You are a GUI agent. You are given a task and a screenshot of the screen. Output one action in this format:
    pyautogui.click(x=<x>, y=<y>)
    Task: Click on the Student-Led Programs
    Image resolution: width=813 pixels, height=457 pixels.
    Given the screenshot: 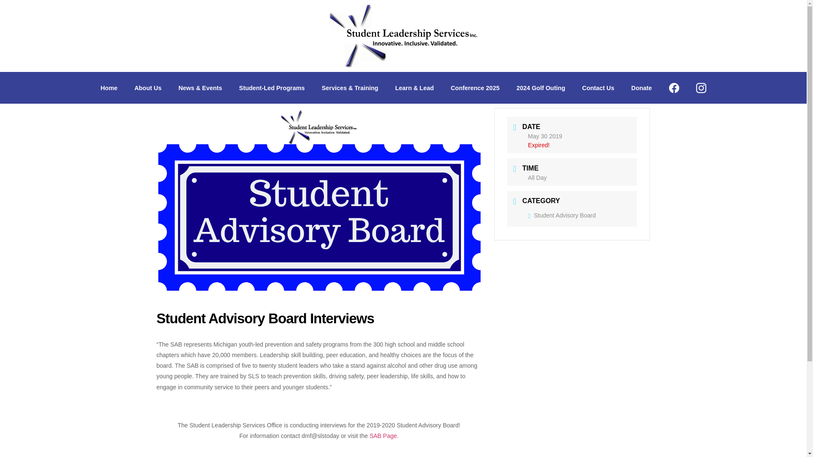 What is the action you would take?
    pyautogui.click(x=272, y=88)
    